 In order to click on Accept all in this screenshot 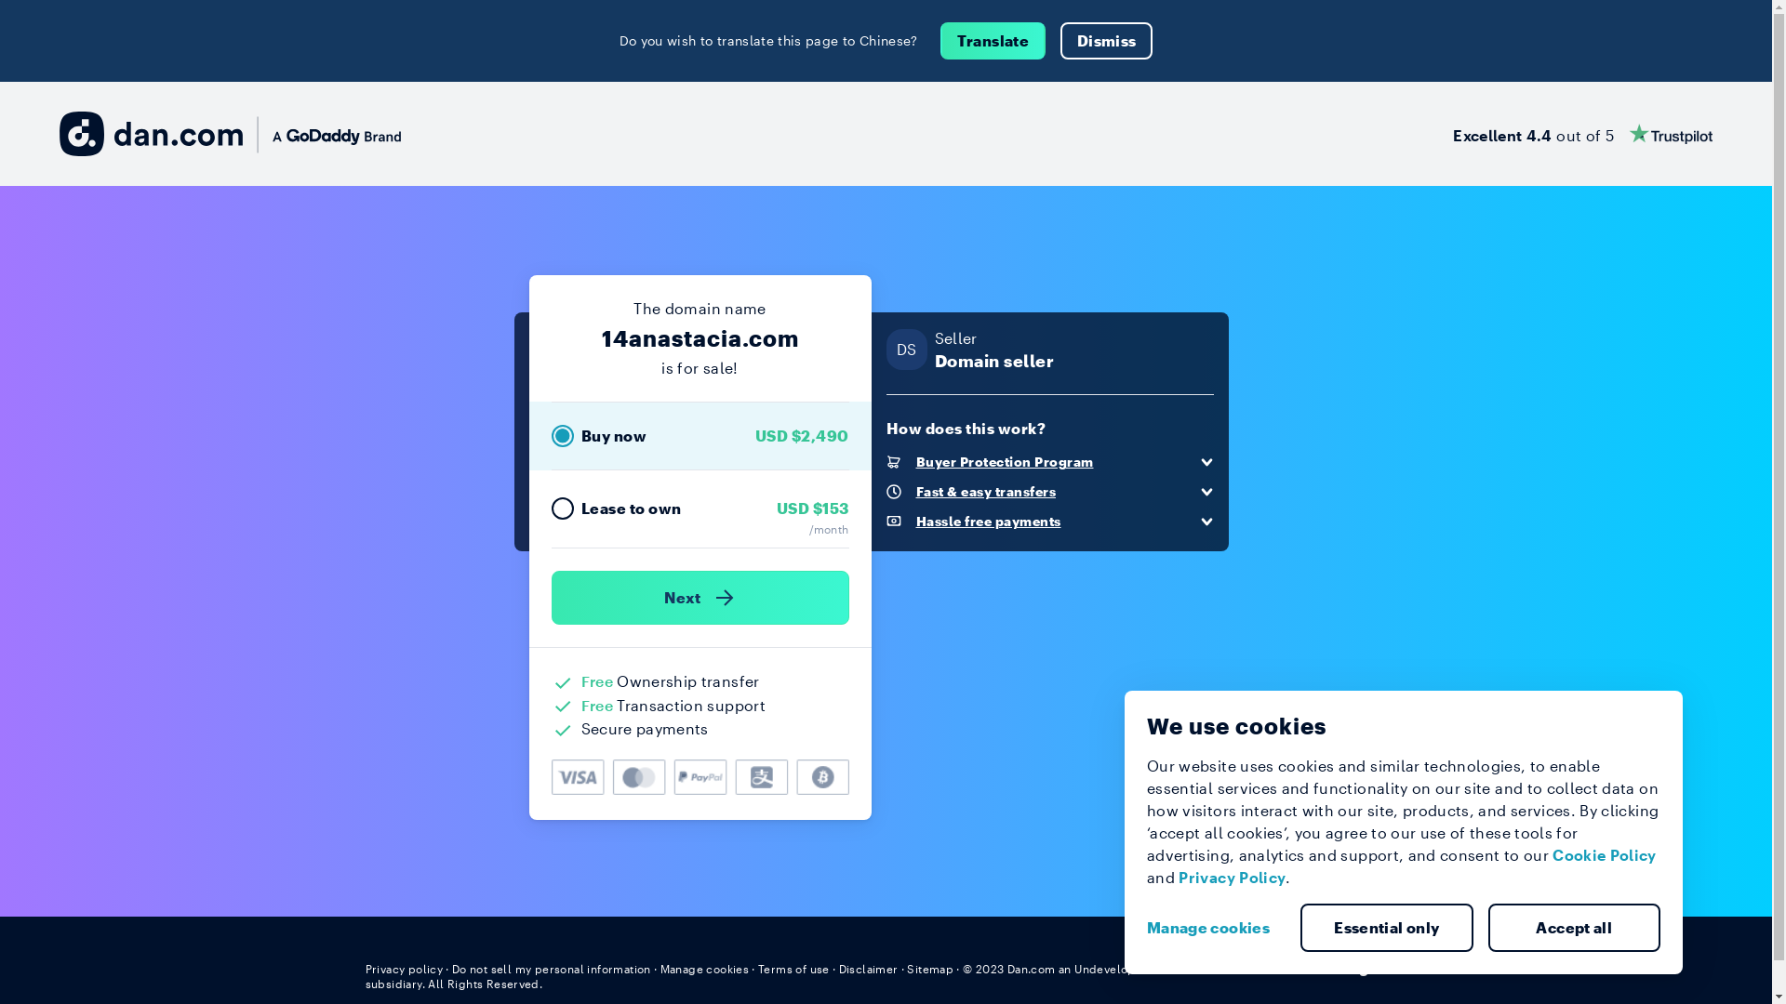, I will do `click(1575, 928)`.